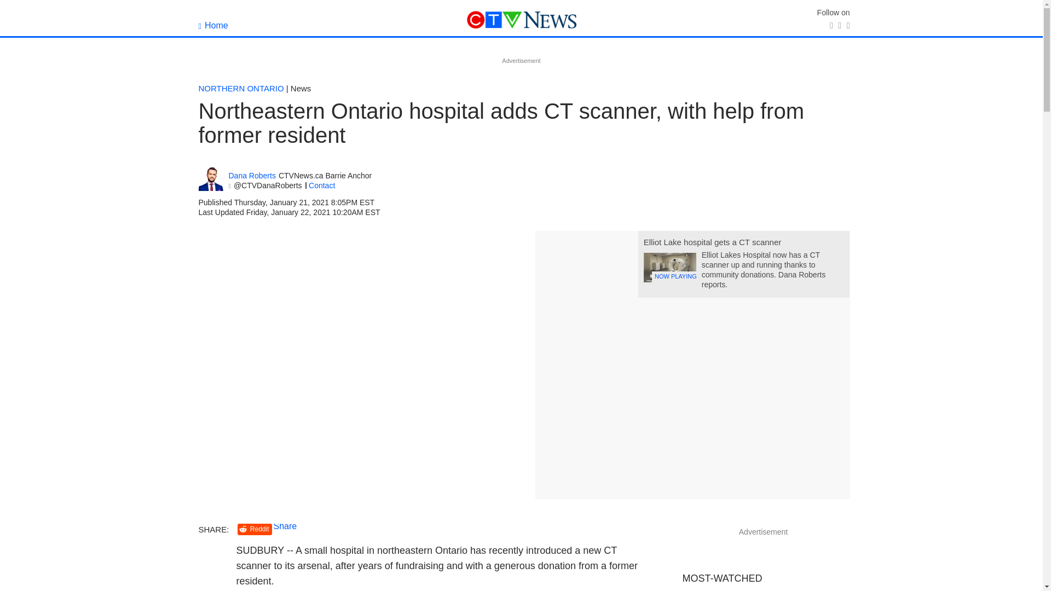  I want to click on Share, so click(285, 525).